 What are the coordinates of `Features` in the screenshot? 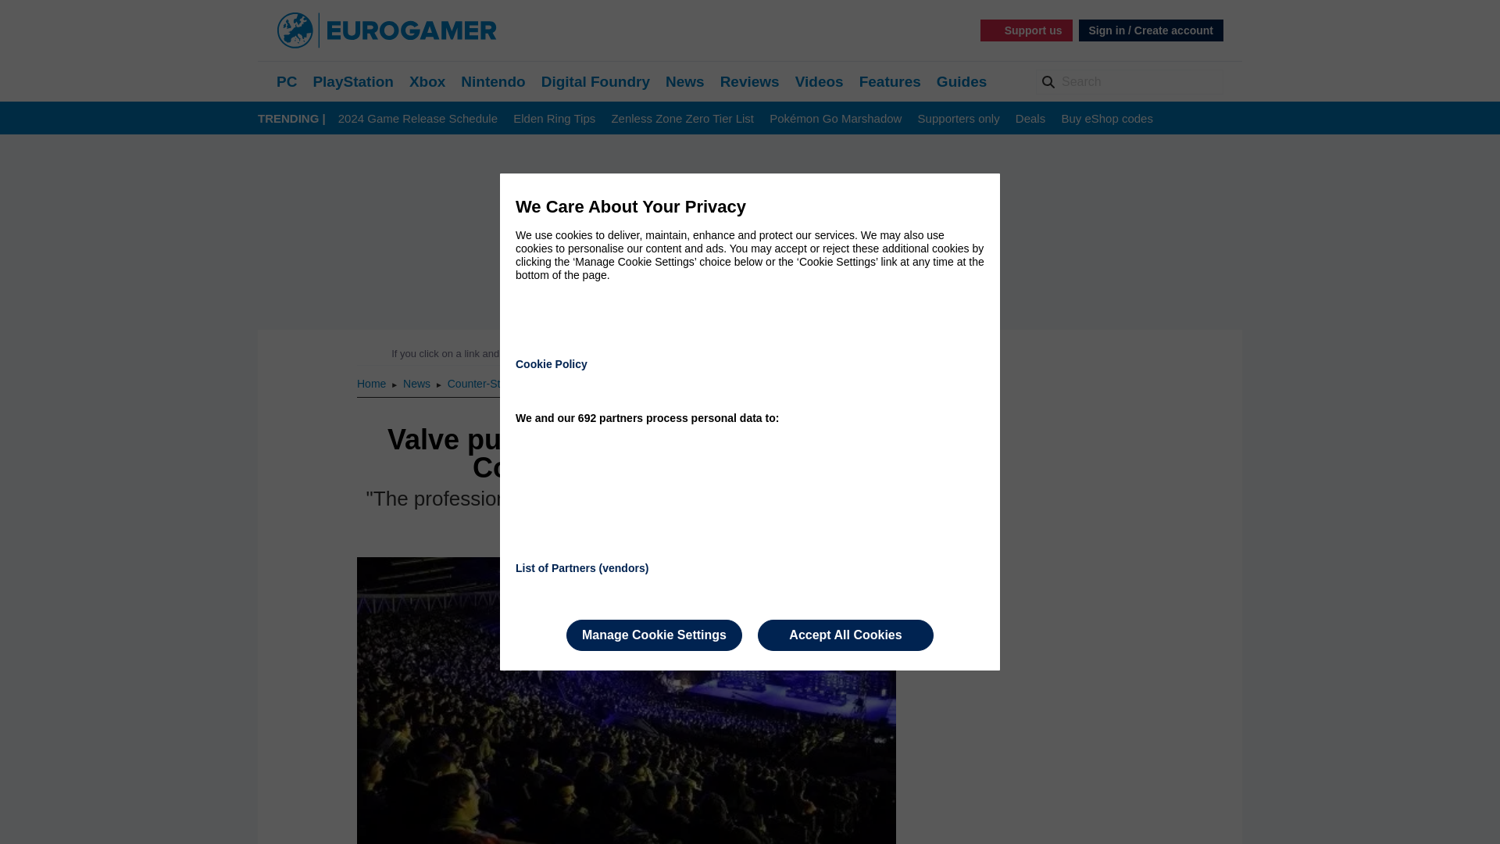 It's located at (890, 81).